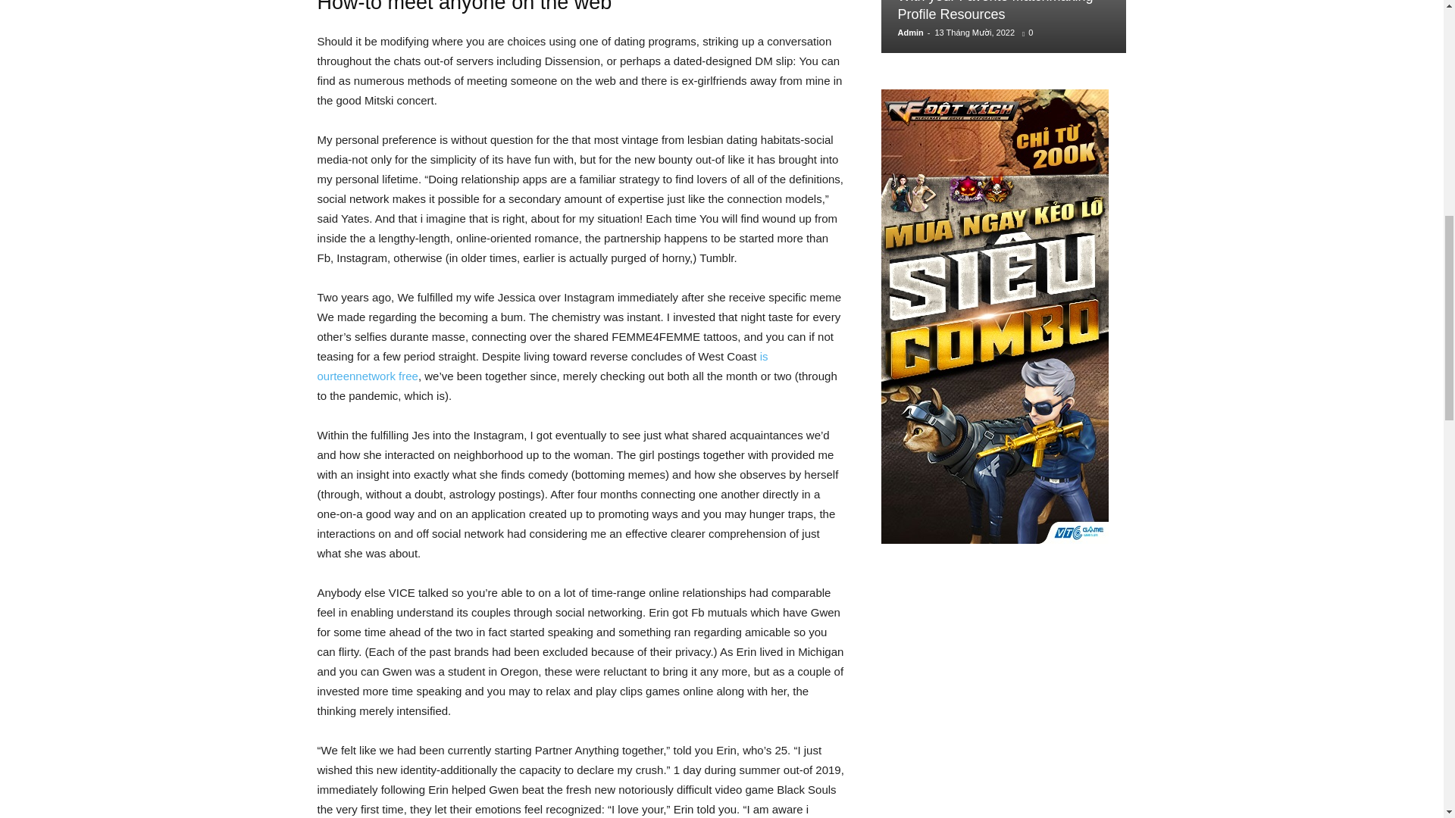  What do you see at coordinates (543, 367) in the screenshot?
I see `is ourteennetwork free` at bounding box center [543, 367].